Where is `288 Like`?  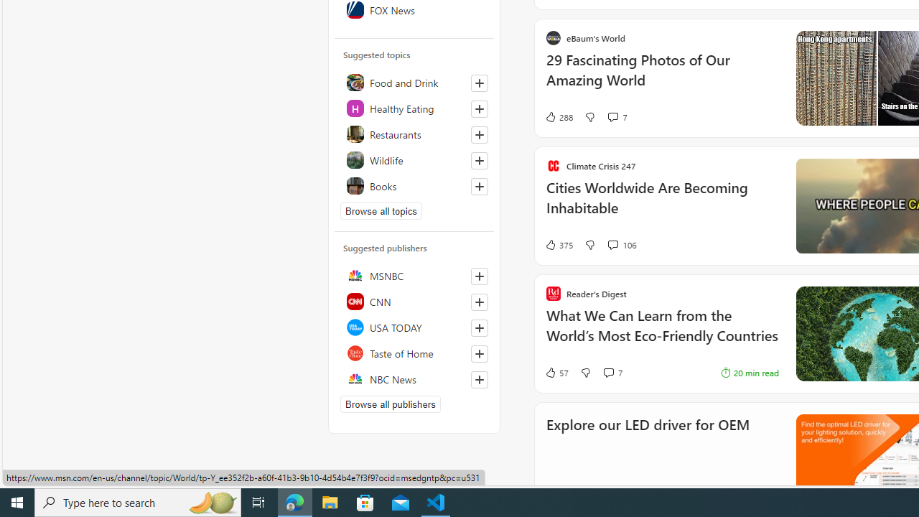 288 Like is located at coordinates (559, 116).